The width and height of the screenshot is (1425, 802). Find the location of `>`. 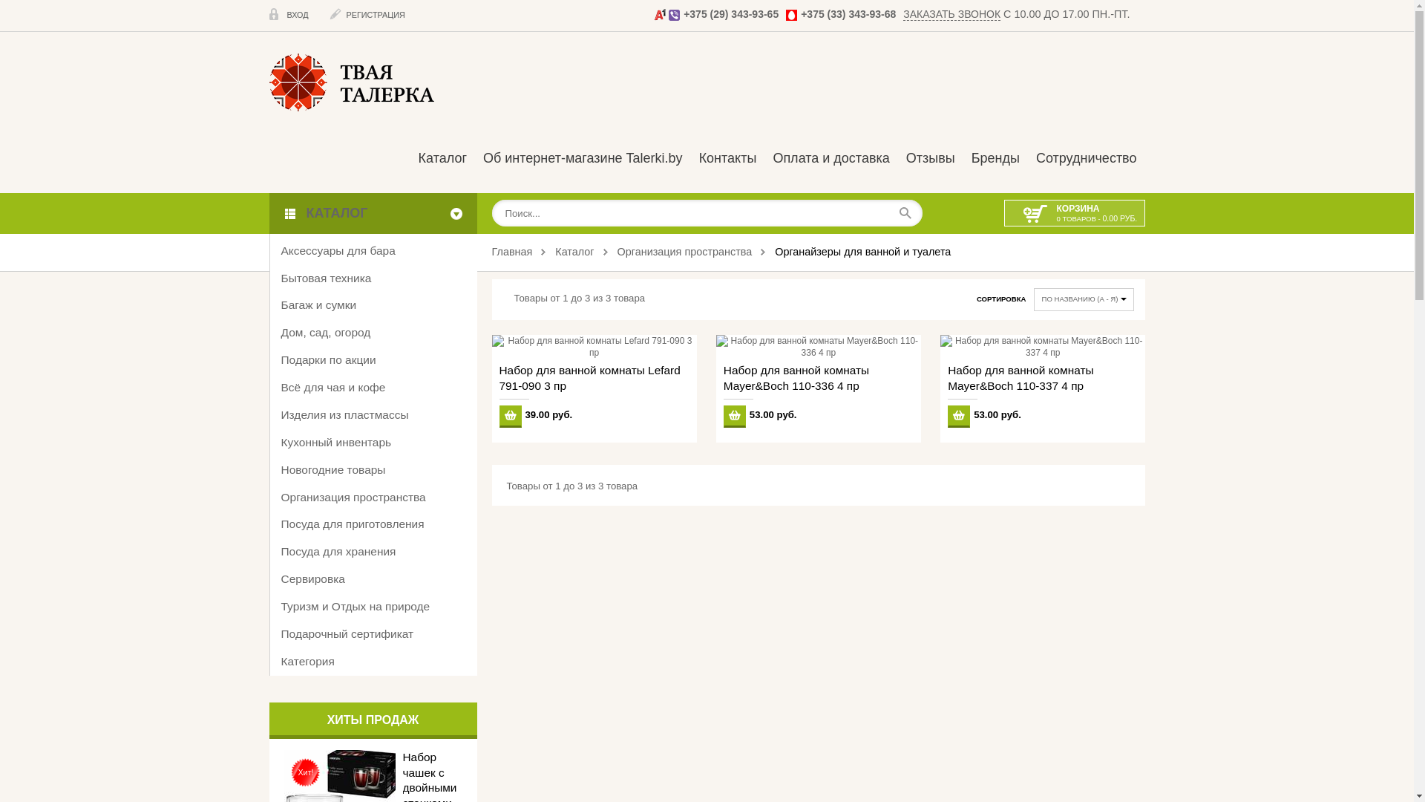

> is located at coordinates (465, 443).